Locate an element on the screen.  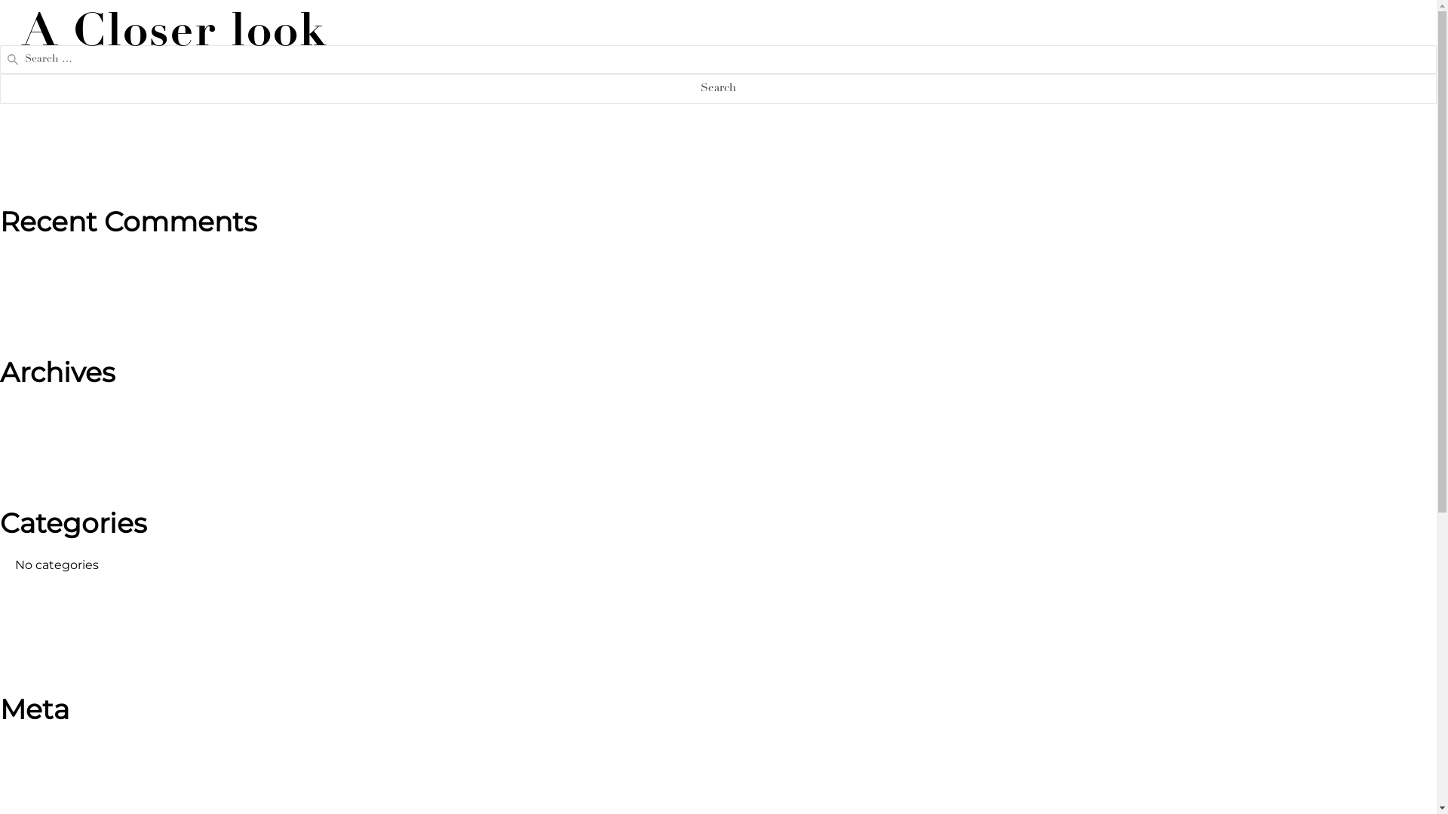
Contact is located at coordinates (1386, 33).